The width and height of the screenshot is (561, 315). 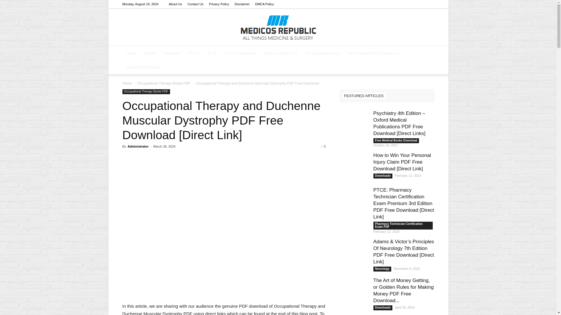 I want to click on Disclaimer, so click(x=242, y=4).